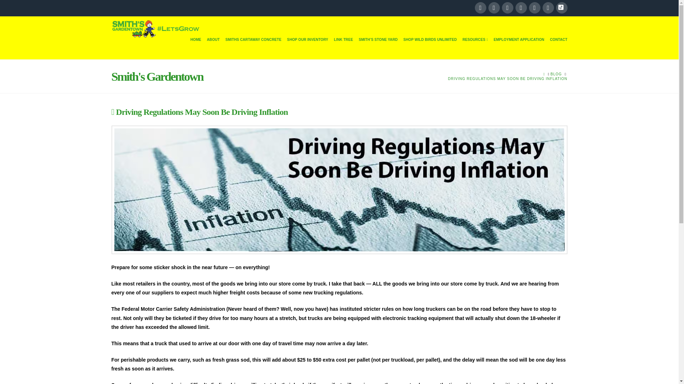  I want to click on CONTACT, so click(557, 48).